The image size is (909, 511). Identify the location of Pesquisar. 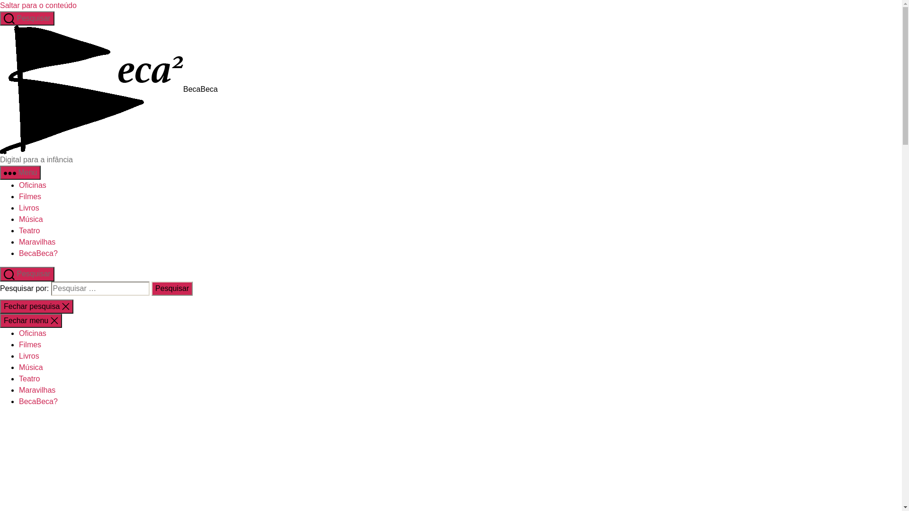
(27, 274).